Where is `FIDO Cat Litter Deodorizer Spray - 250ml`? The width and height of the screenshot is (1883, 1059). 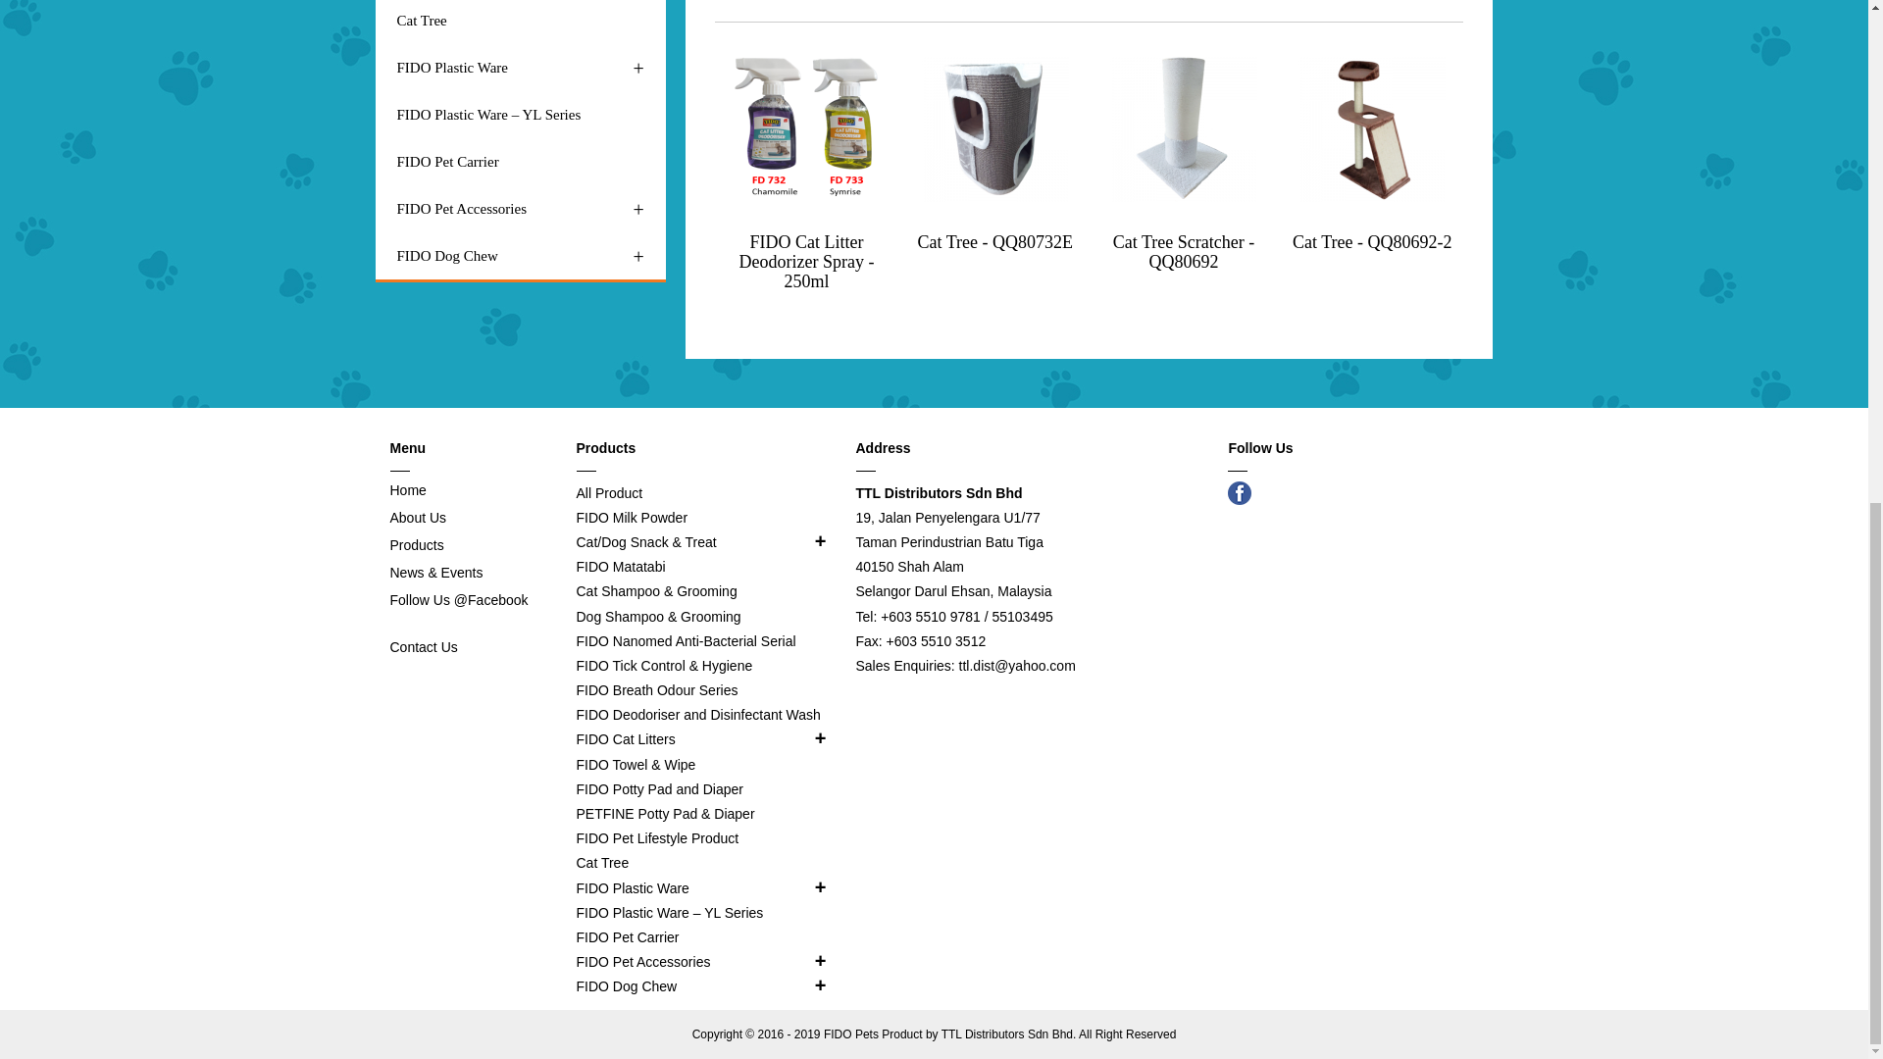
FIDO Cat Litter Deodorizer Spray - 250ml is located at coordinates (807, 261).